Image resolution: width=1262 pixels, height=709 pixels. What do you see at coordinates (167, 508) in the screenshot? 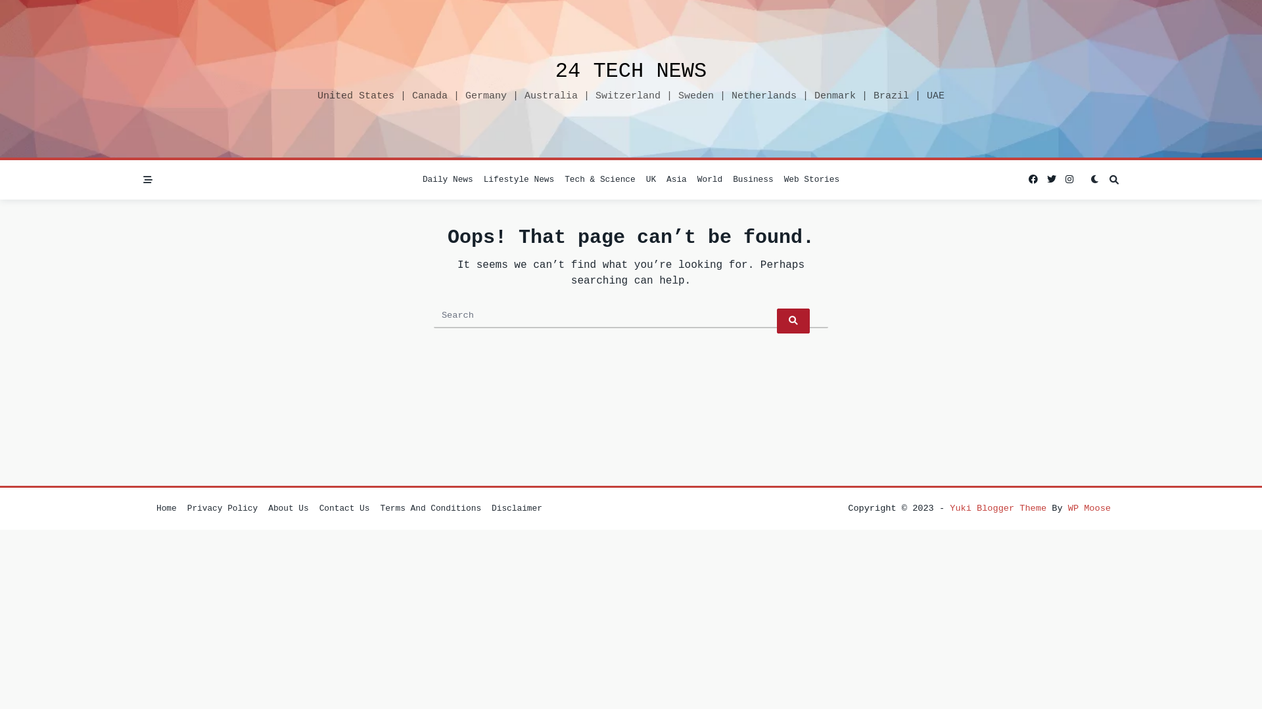
I see `Home` at bounding box center [167, 508].